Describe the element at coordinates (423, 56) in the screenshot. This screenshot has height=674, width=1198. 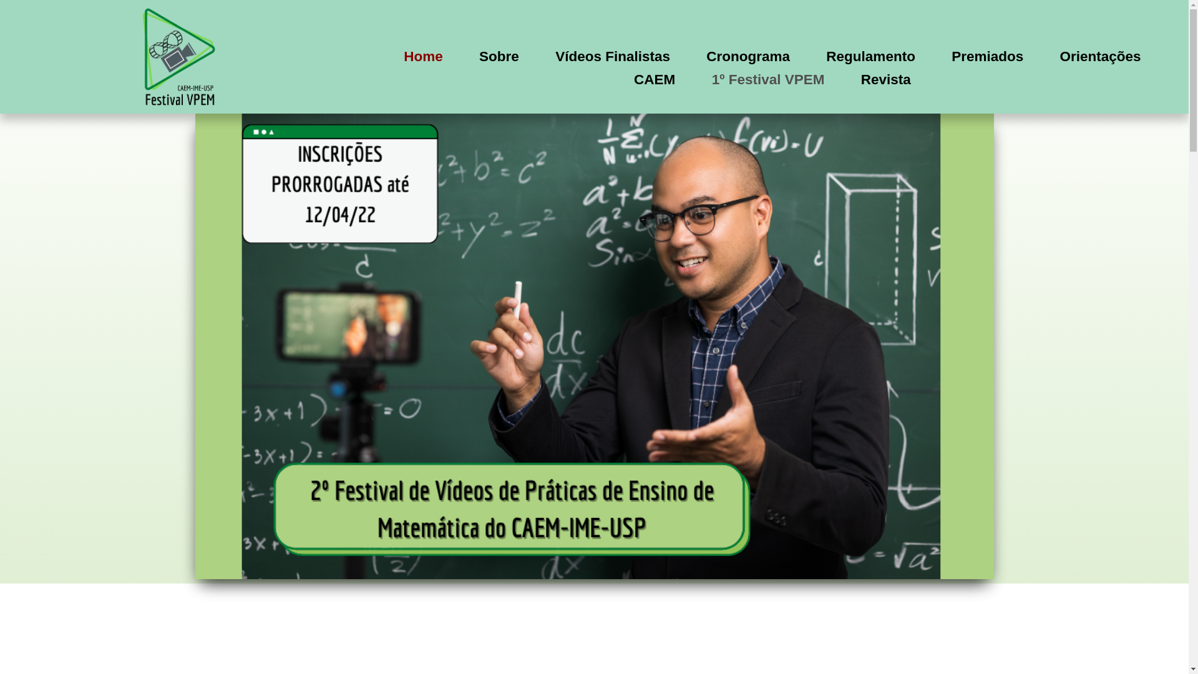
I see `Home` at that location.